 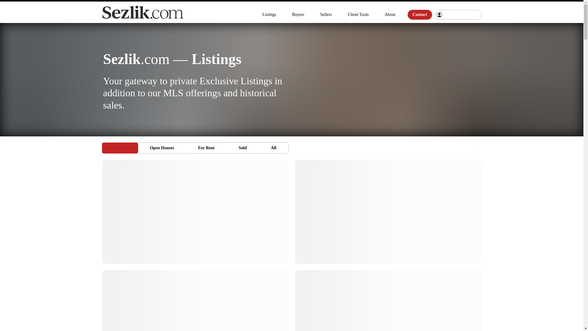 What do you see at coordinates (326, 15) in the screenshot?
I see `Open Houses` at bounding box center [326, 15].